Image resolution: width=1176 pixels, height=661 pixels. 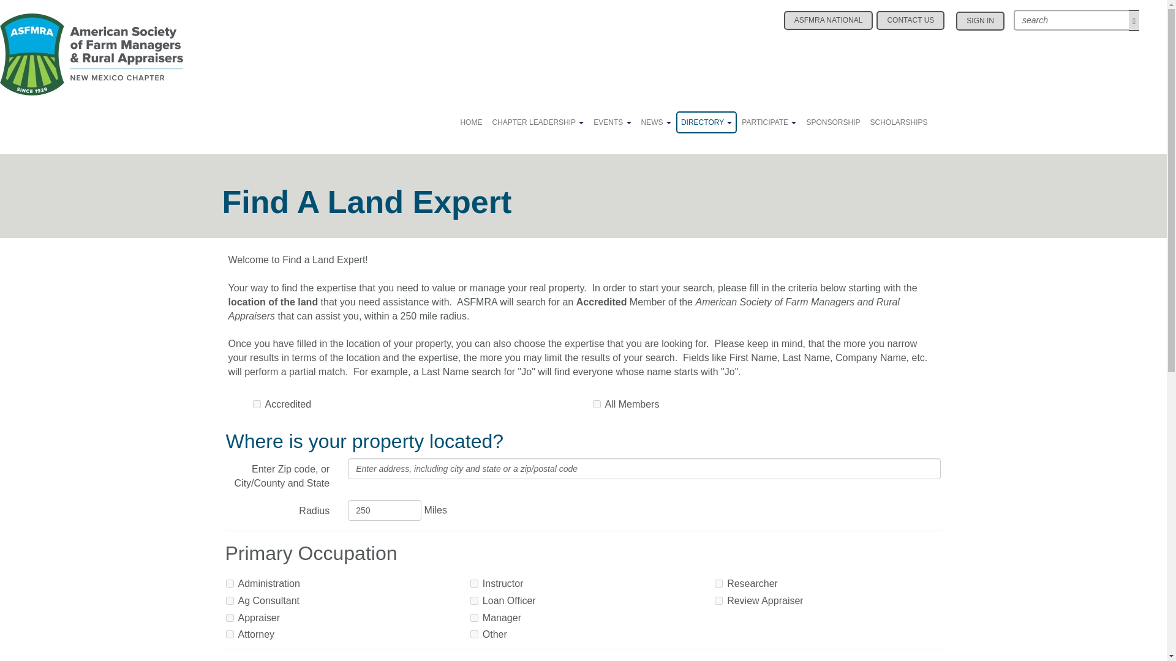 I want to click on Loan Officer, so click(x=474, y=601).